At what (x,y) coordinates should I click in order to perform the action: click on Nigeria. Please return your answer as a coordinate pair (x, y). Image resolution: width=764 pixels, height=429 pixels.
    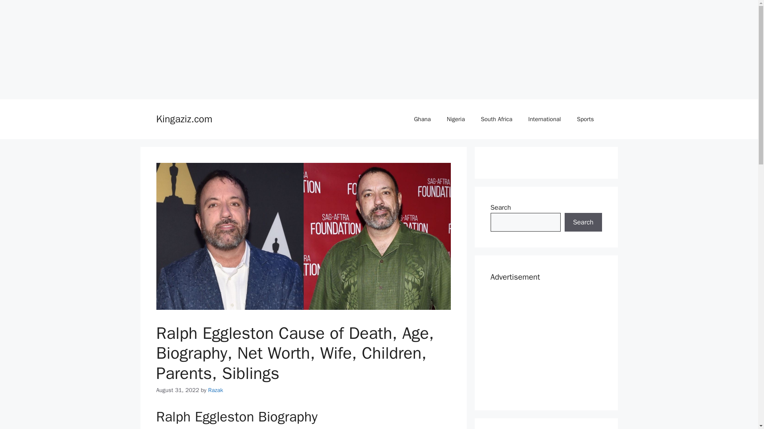
    Looking at the image, I should click on (456, 119).